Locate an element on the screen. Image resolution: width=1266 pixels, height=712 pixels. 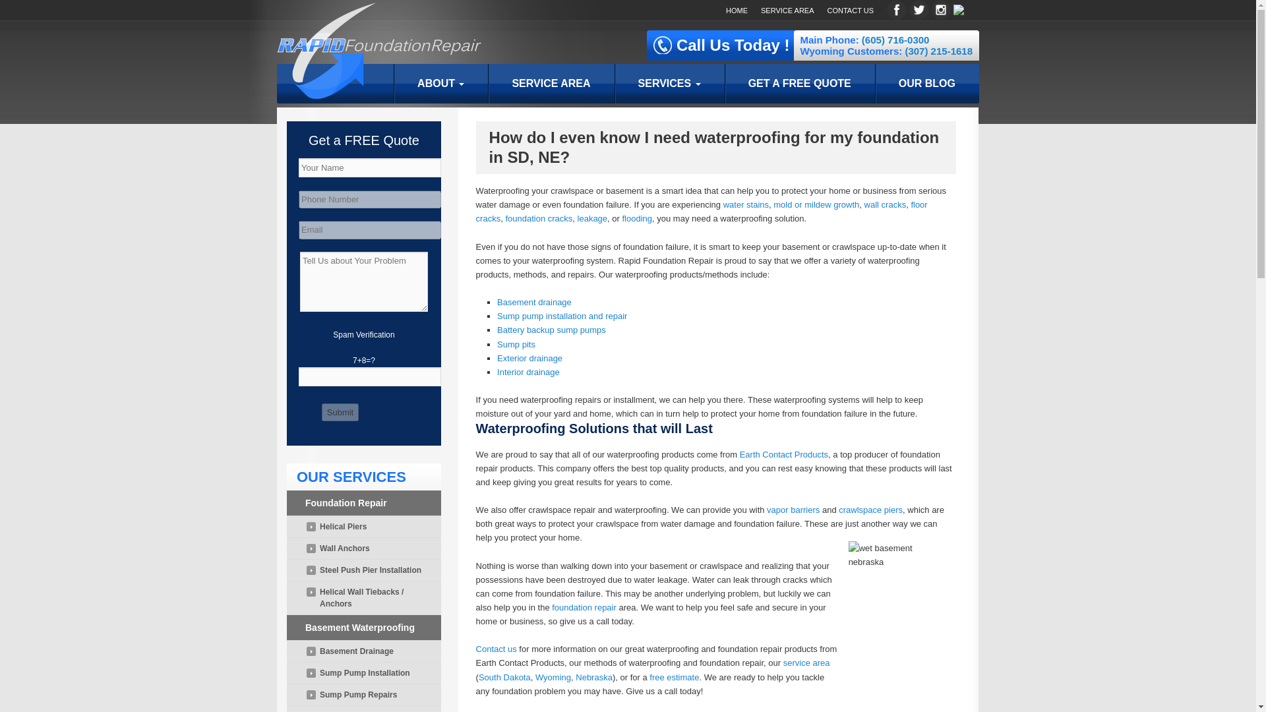
Basement drainage is located at coordinates (534, 302).